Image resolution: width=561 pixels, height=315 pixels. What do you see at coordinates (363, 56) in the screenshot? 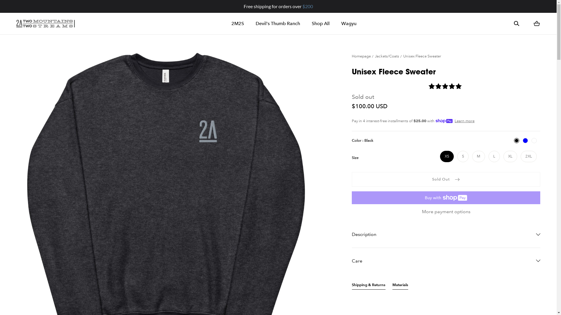
I see `Homepage` at bounding box center [363, 56].